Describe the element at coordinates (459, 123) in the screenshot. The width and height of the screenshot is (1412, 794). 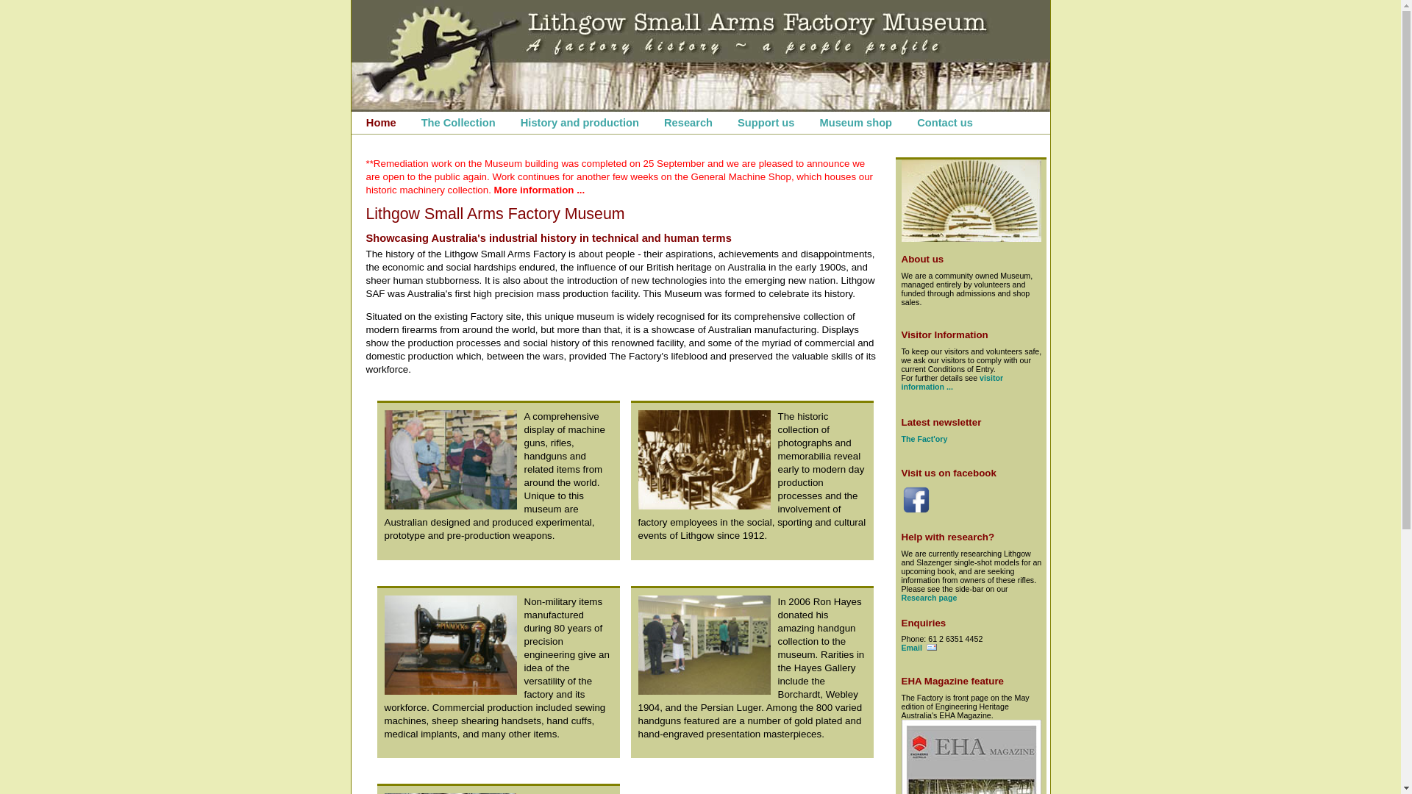
I see `The Collection` at that location.